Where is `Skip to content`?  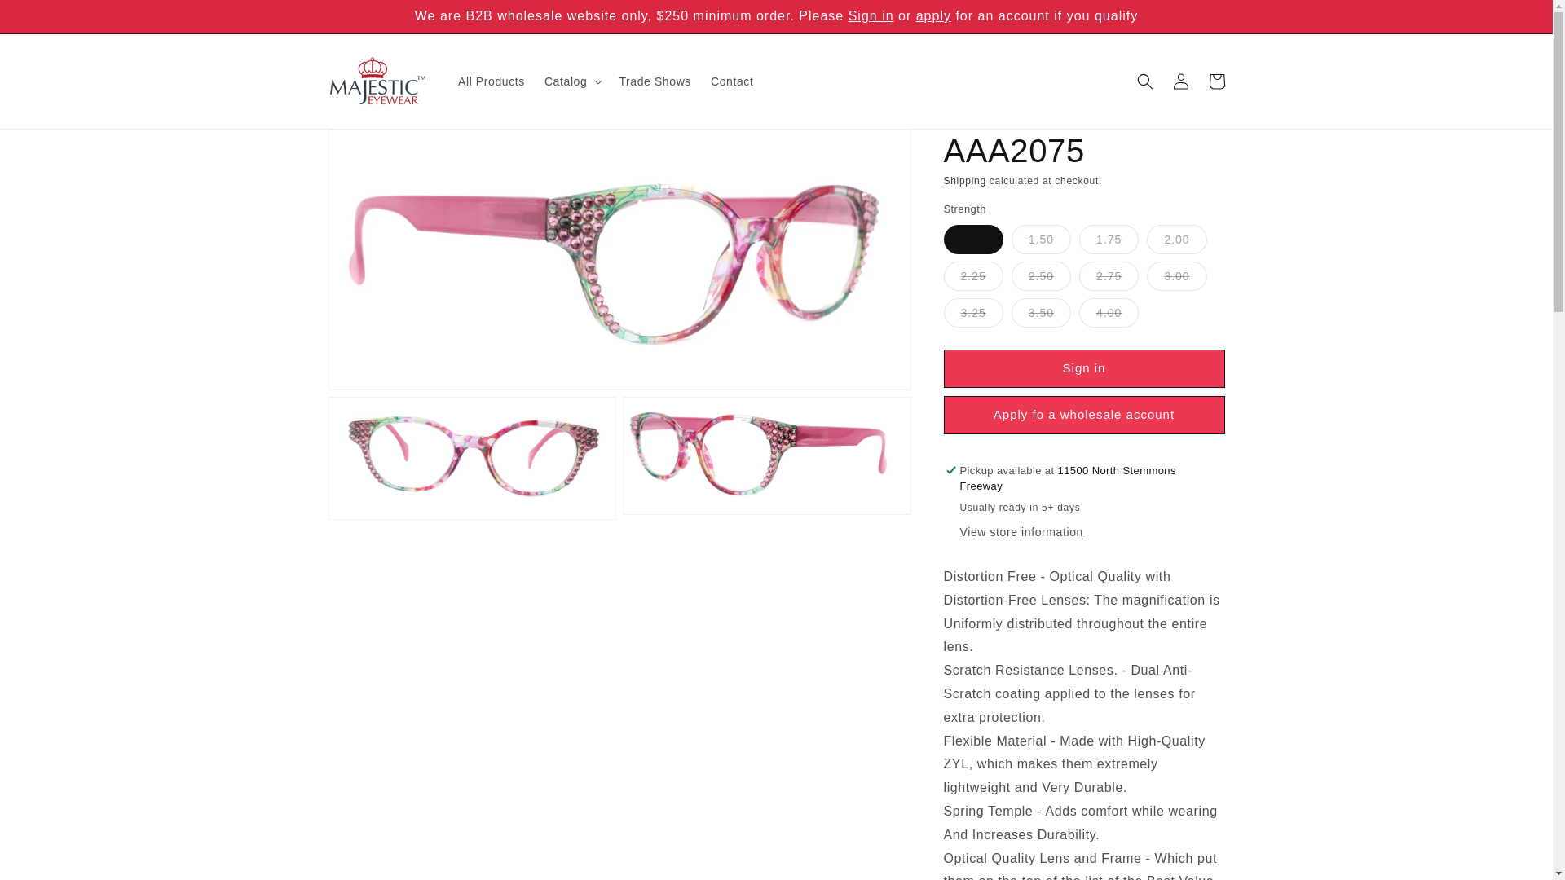 Skip to content is located at coordinates (49, 19).